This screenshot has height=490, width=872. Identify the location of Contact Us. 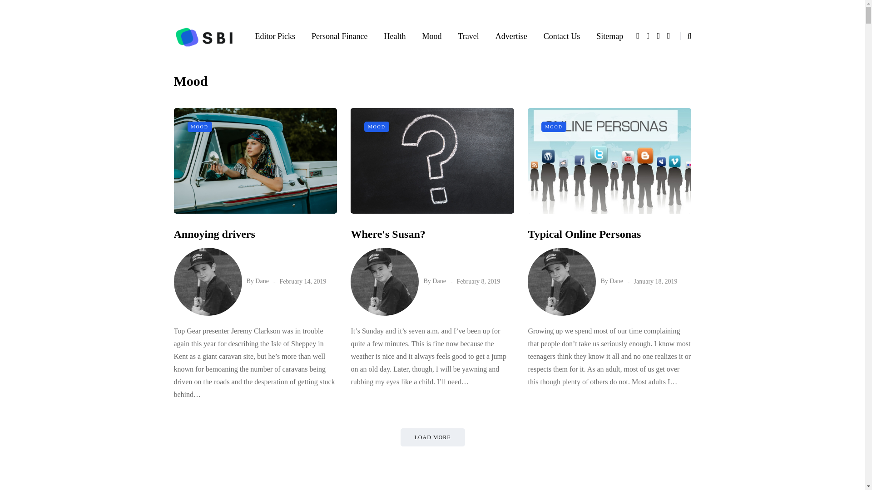
(562, 36).